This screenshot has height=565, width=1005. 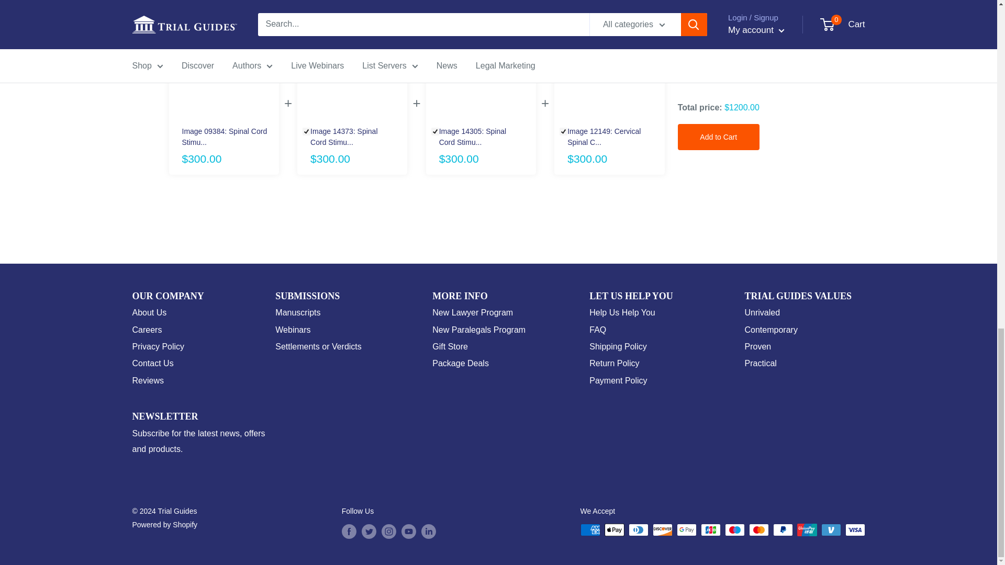 What do you see at coordinates (481, 71) in the screenshot?
I see `Image 14305: Spinal Cord Stimulator Illustration` at bounding box center [481, 71].